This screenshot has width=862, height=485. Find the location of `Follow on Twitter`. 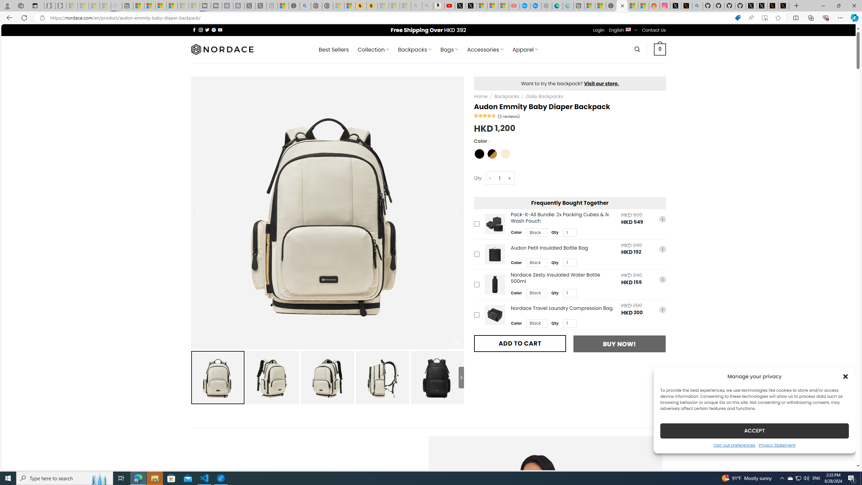

Follow on Twitter is located at coordinates (207, 30).